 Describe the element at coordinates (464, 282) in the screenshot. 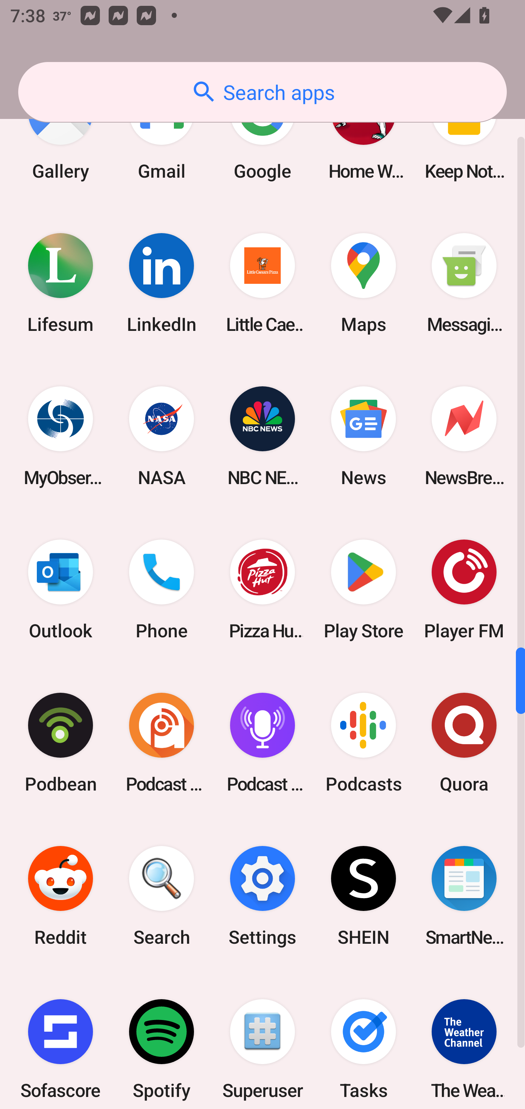

I see `Messaging` at that location.